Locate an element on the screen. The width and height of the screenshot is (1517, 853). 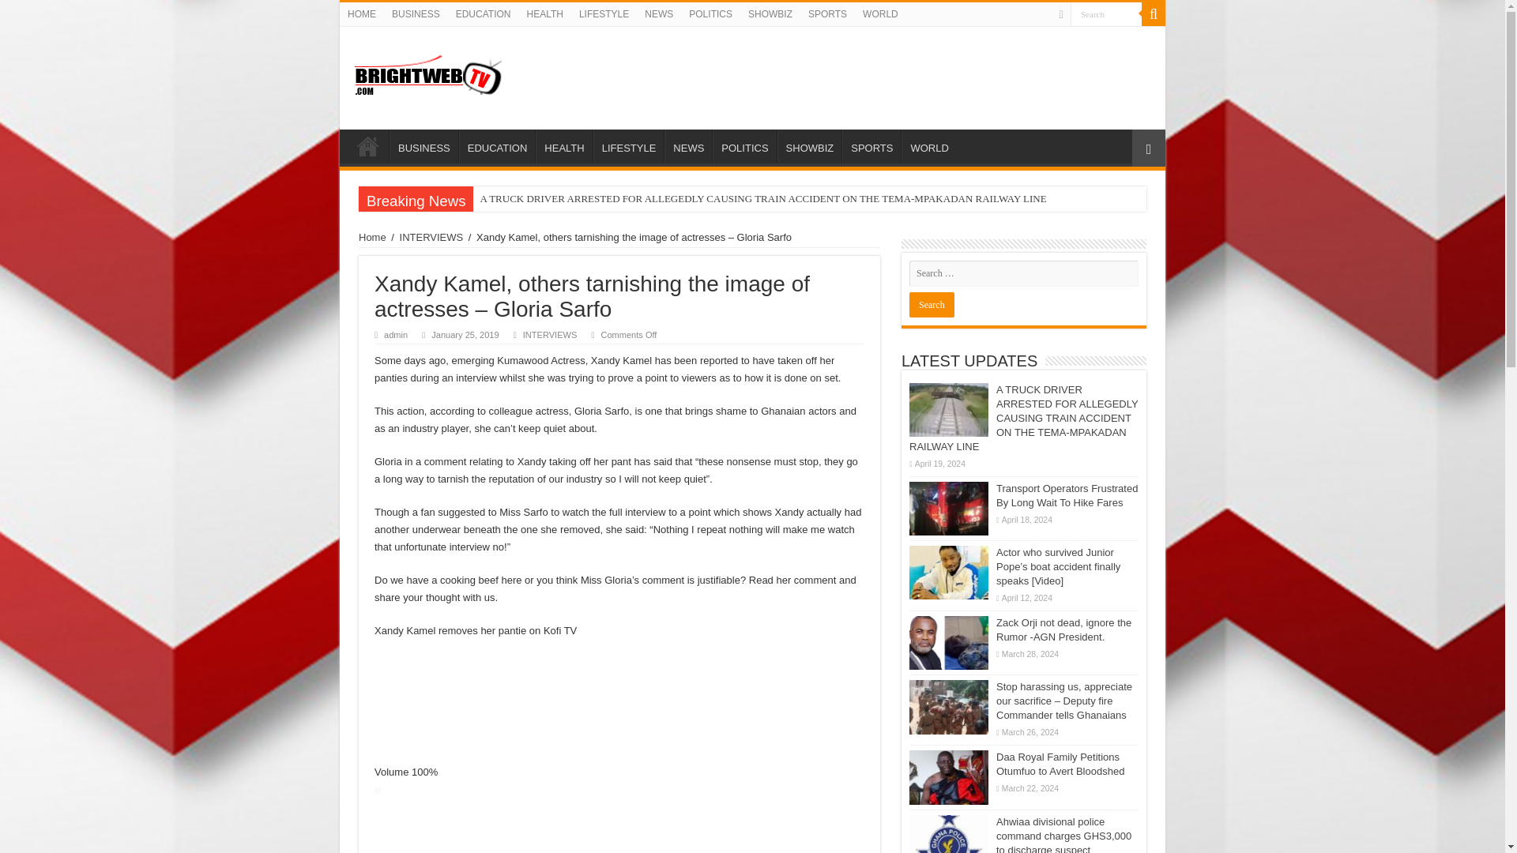
NEWS is located at coordinates (659, 14).